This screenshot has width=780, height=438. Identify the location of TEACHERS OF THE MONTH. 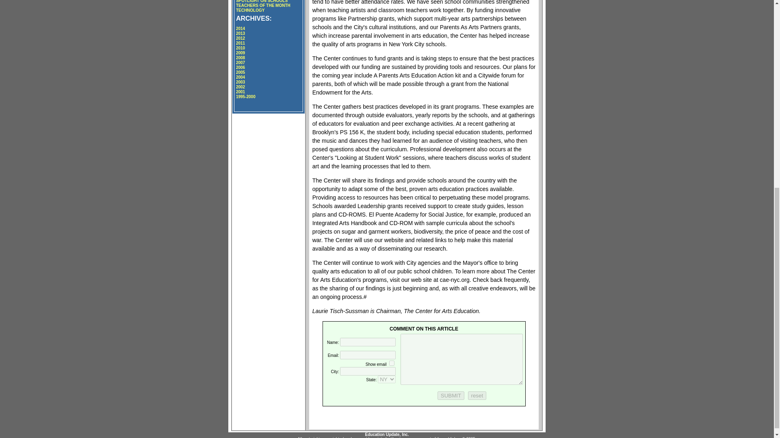
(263, 5).